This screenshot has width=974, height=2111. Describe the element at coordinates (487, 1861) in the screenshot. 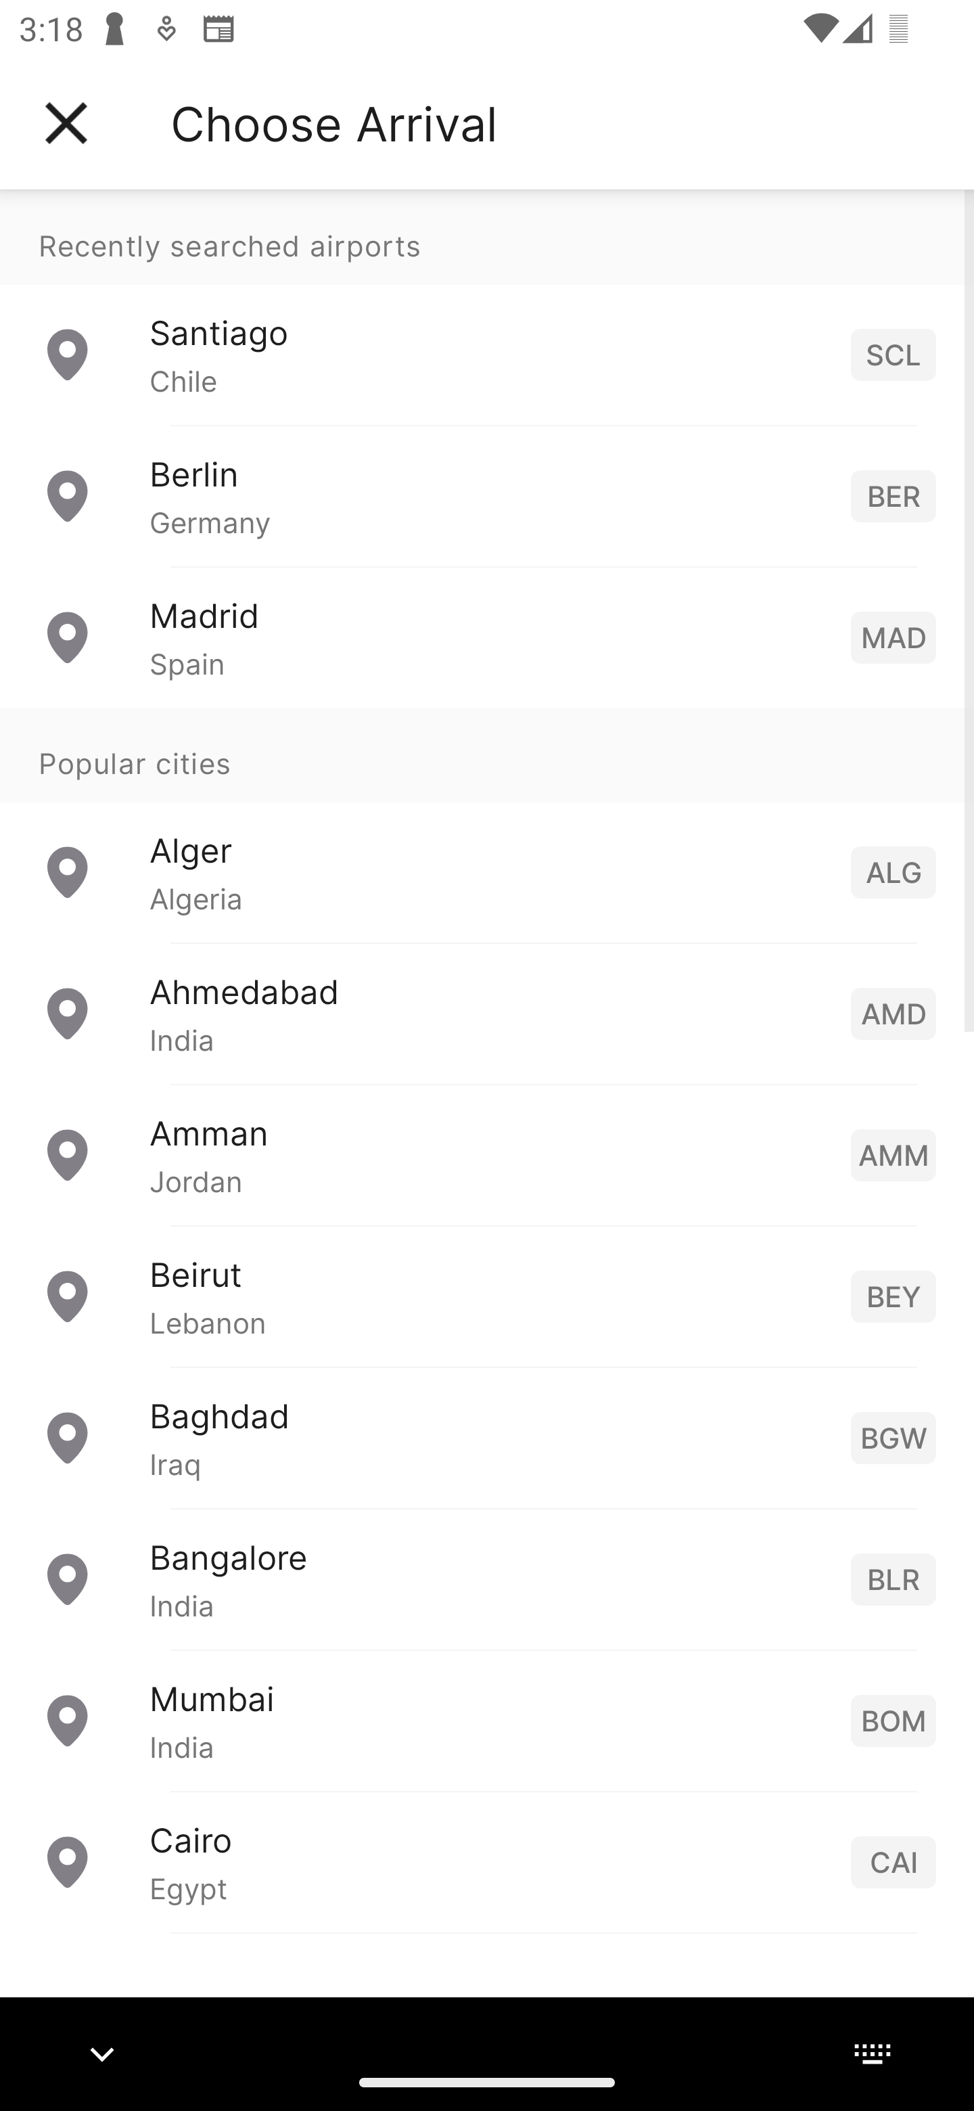

I see `Cairo Egypt CAI` at that location.